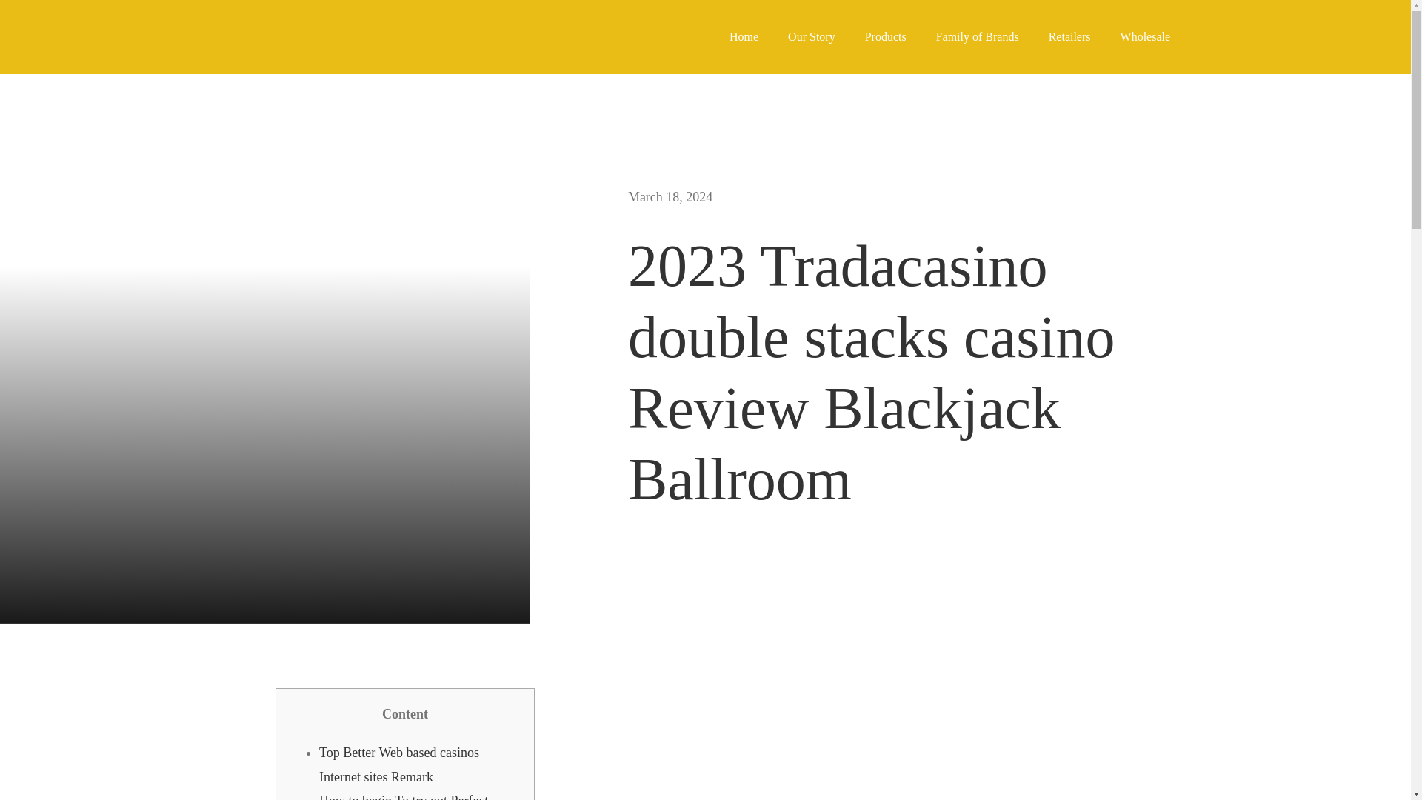 This screenshot has width=1422, height=800. Describe the element at coordinates (886, 37) in the screenshot. I see `Products` at that location.